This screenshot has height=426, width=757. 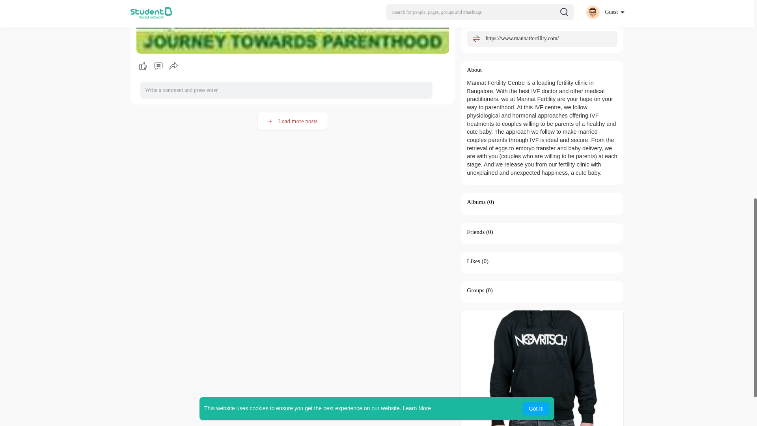 What do you see at coordinates (158, 66) in the screenshot?
I see `Comments` at bounding box center [158, 66].